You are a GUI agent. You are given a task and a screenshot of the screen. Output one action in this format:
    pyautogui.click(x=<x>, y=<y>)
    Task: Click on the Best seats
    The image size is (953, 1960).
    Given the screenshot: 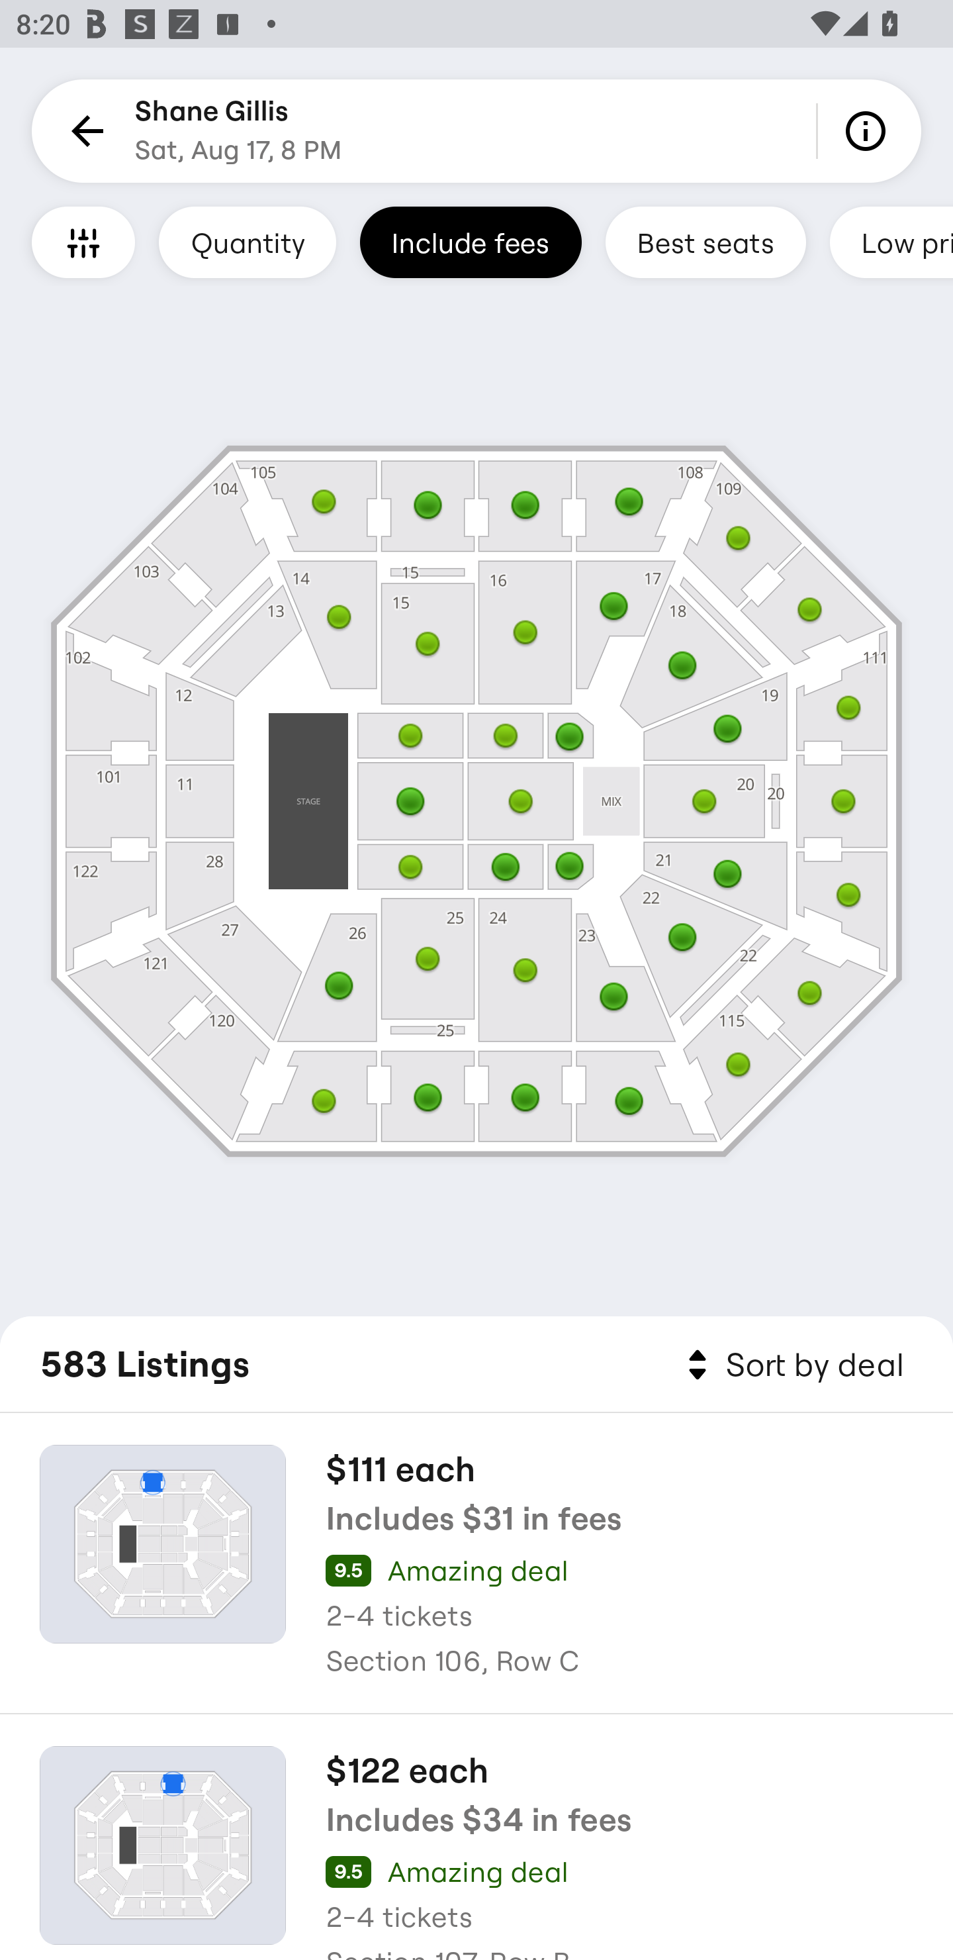 What is the action you would take?
    pyautogui.click(x=705, y=242)
    